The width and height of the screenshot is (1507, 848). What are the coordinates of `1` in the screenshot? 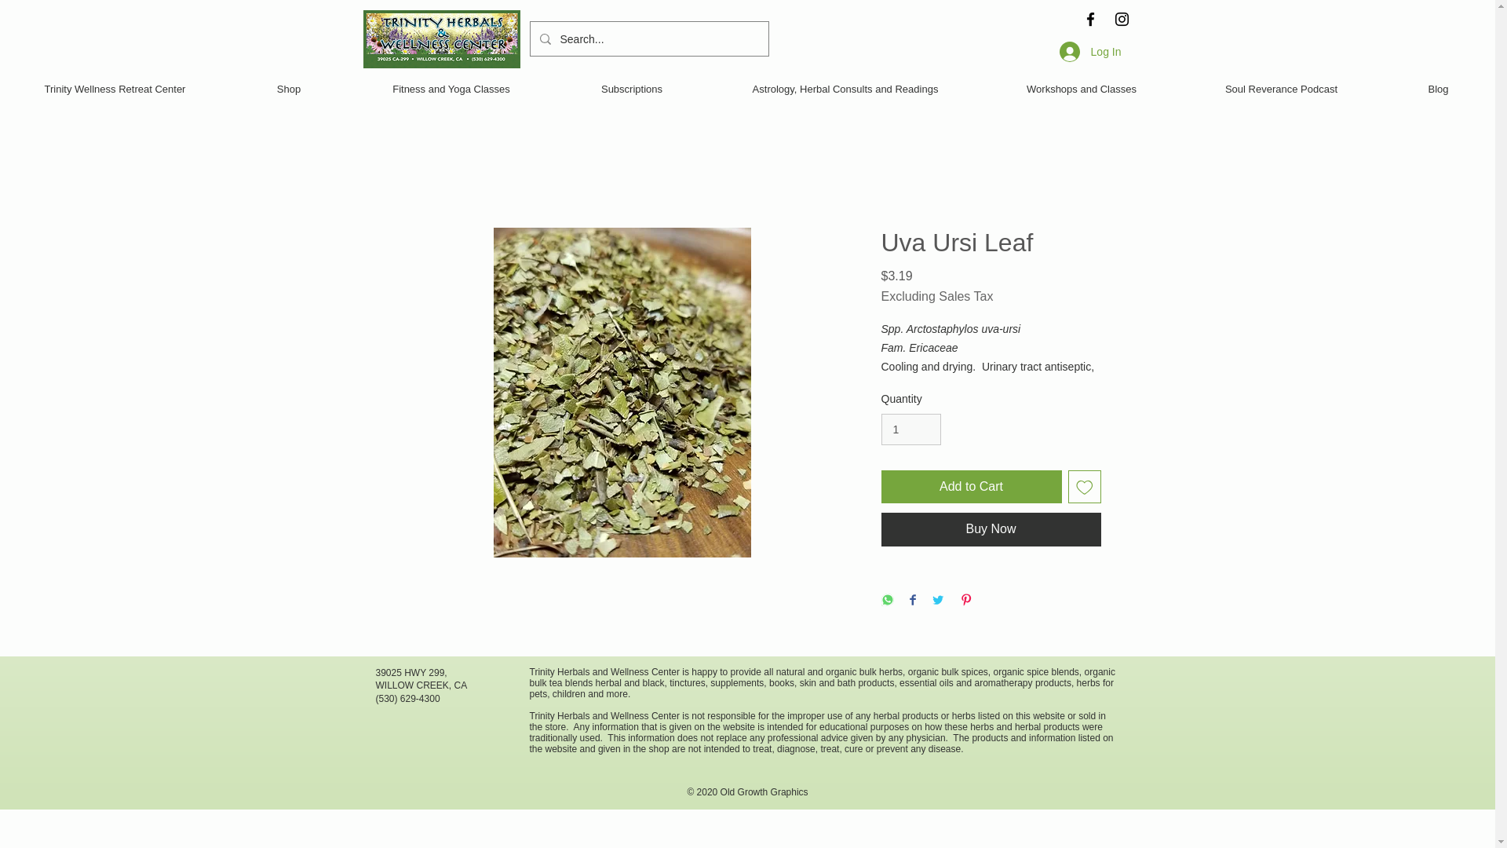 It's located at (910, 430).